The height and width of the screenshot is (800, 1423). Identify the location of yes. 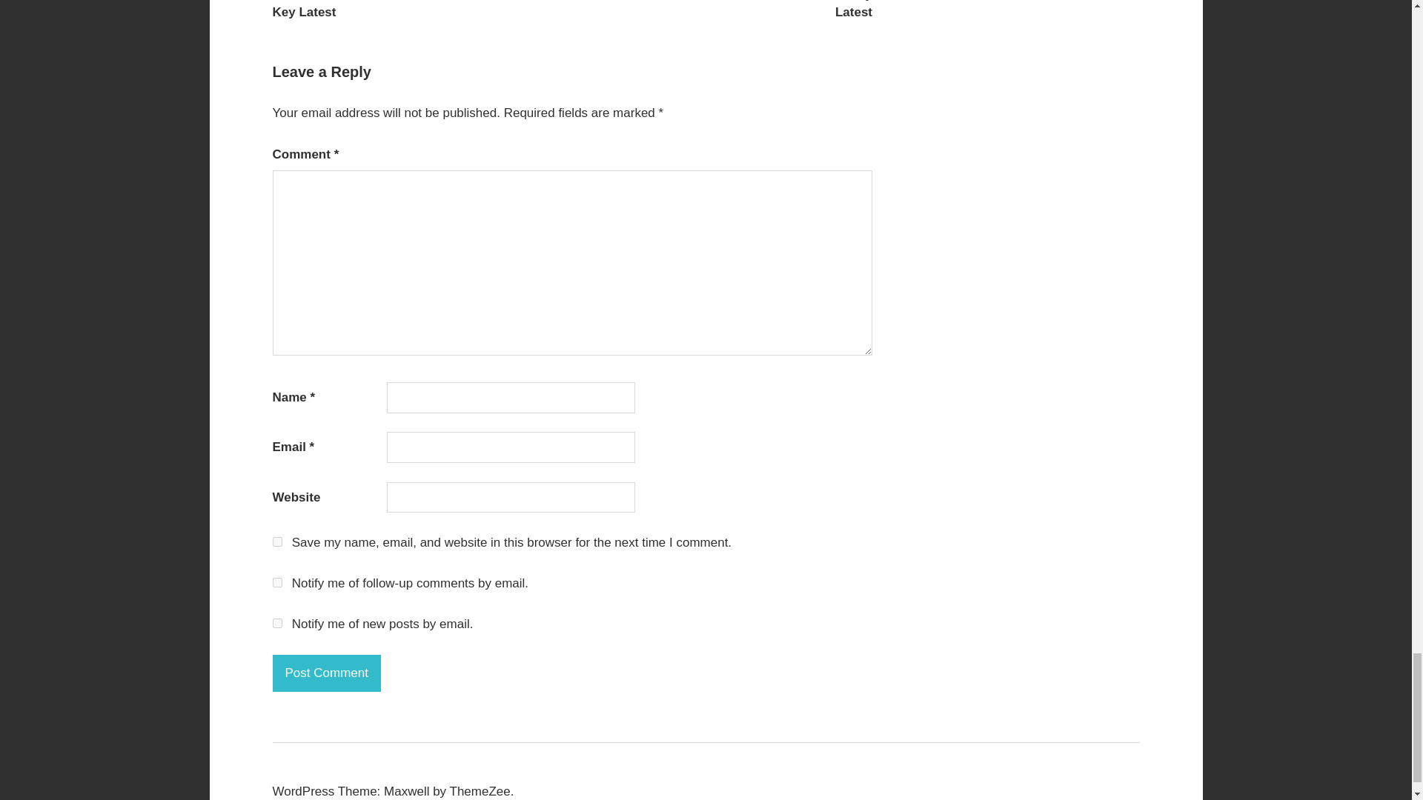
(277, 541).